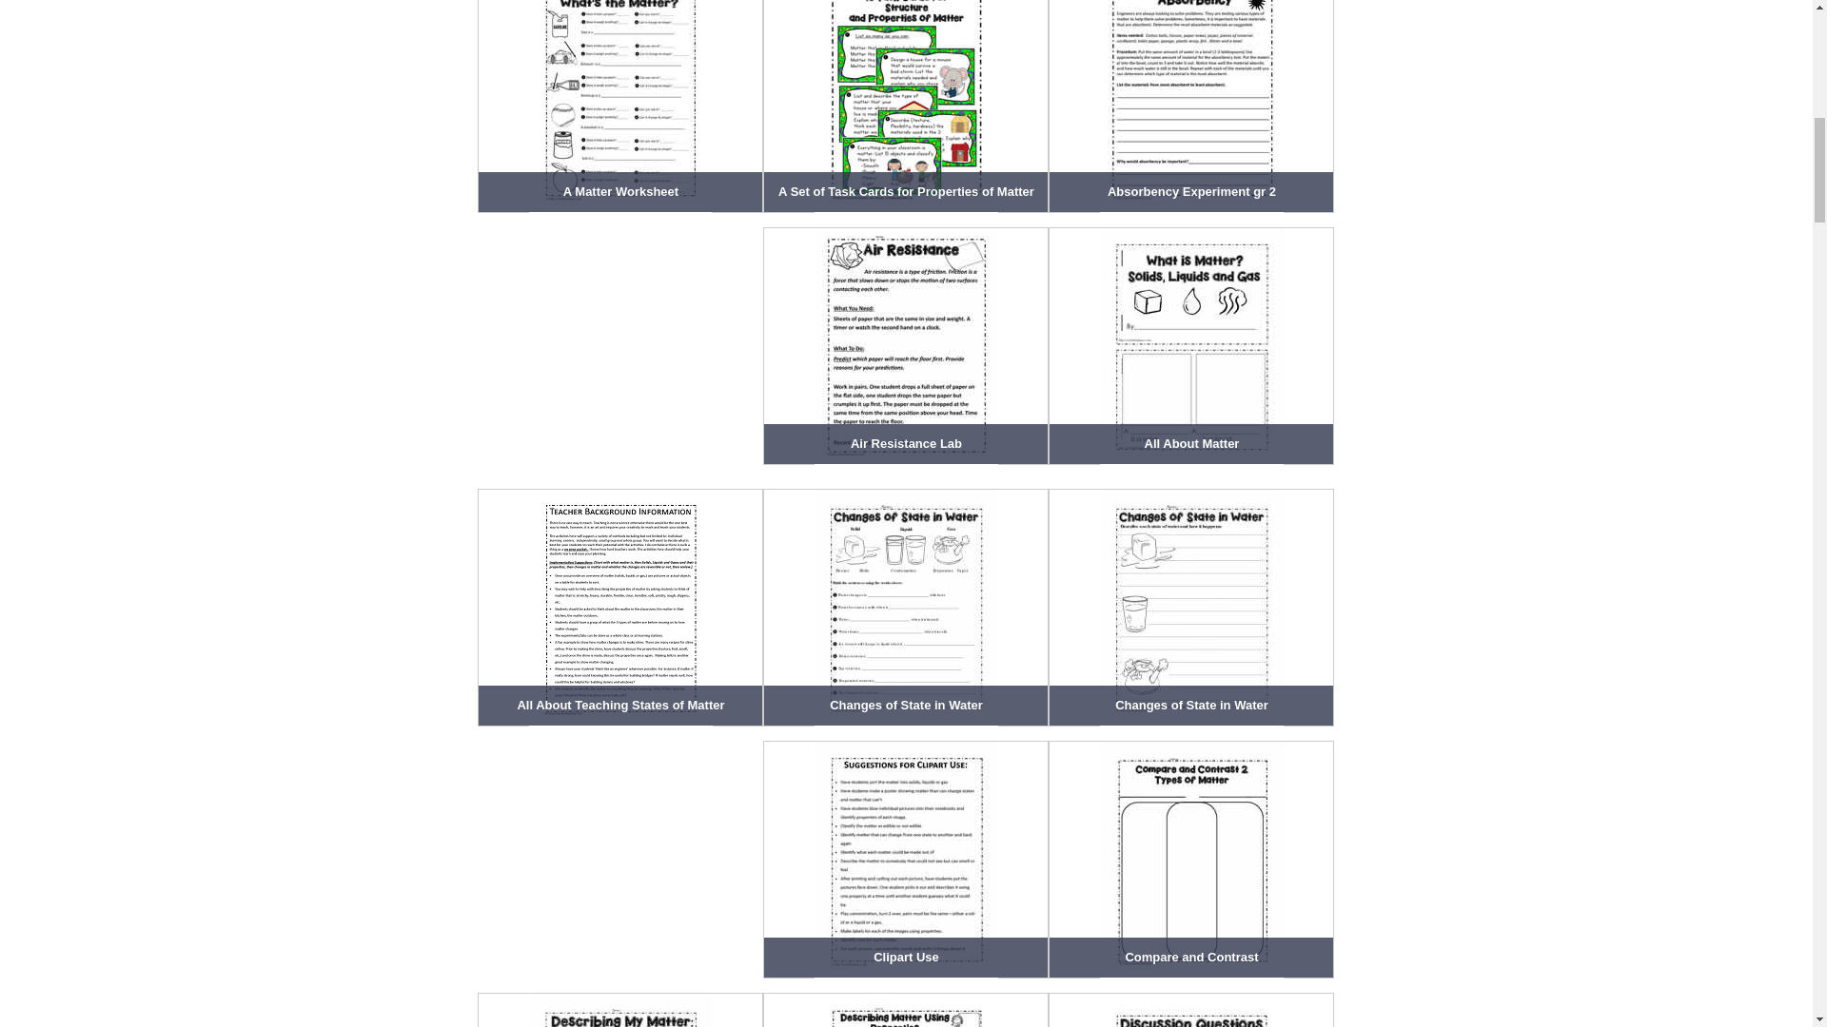 This screenshot has height=1027, width=1827. What do you see at coordinates (906, 1010) in the screenshot?
I see `Describing Matter` at bounding box center [906, 1010].